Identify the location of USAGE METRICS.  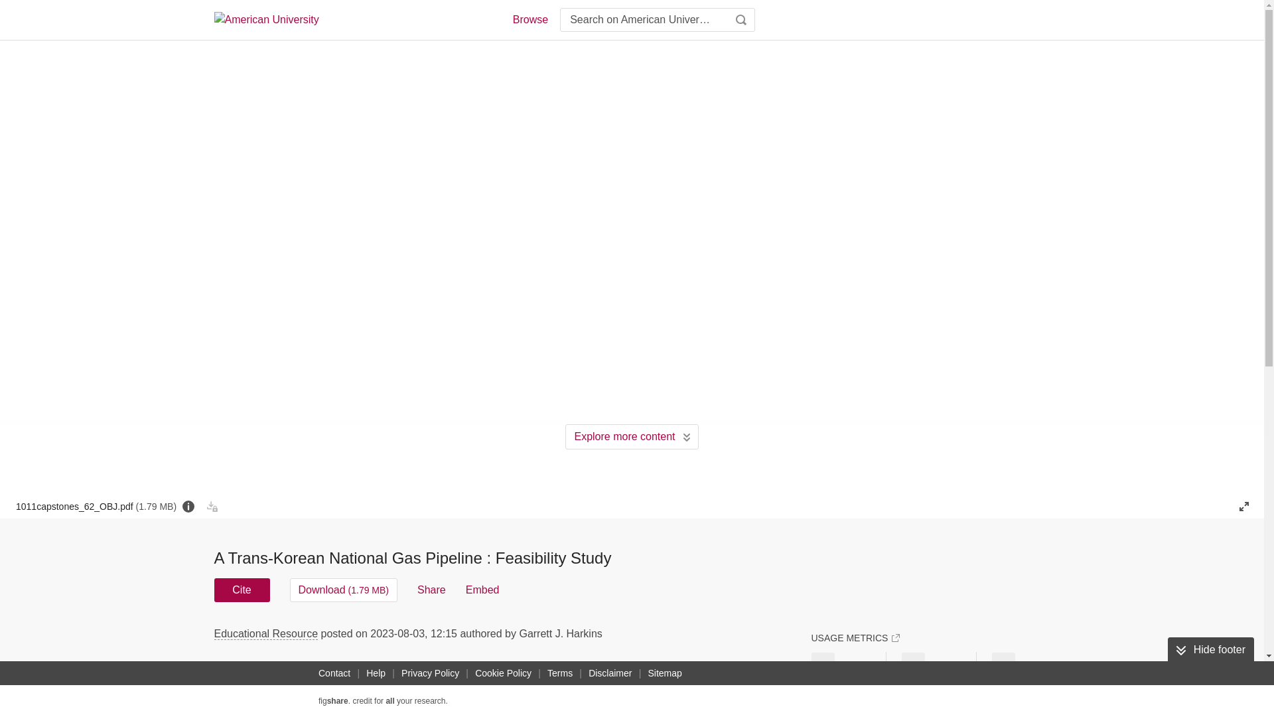
(855, 637).